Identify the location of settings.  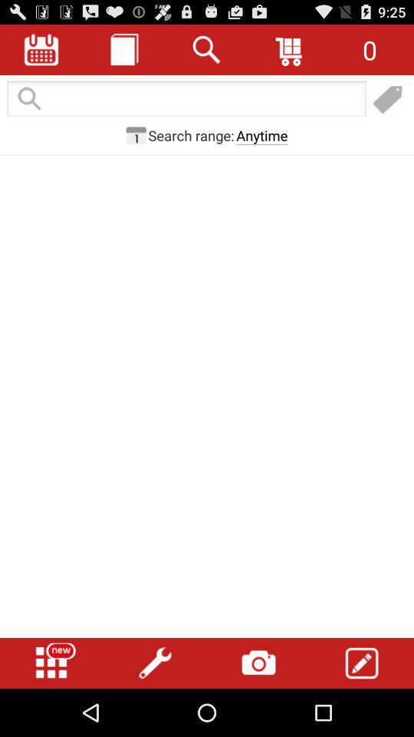
(155, 663).